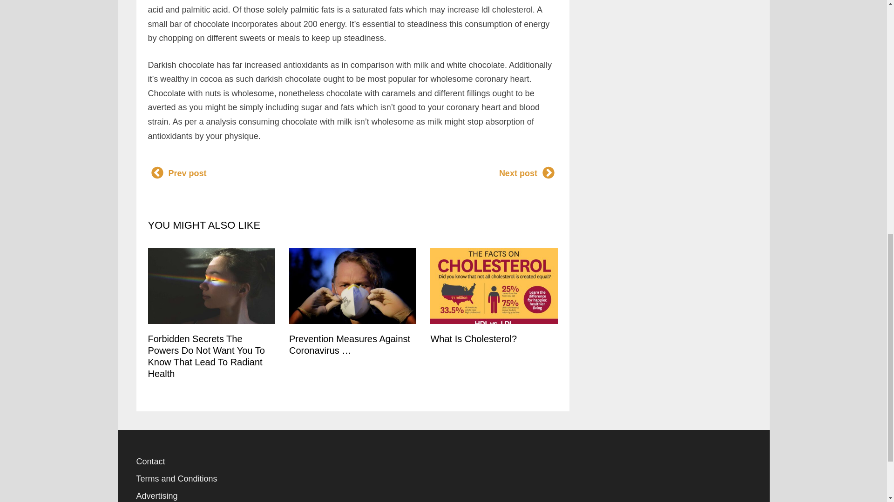 The width and height of the screenshot is (894, 502). What do you see at coordinates (527, 173) in the screenshot?
I see `Next post` at bounding box center [527, 173].